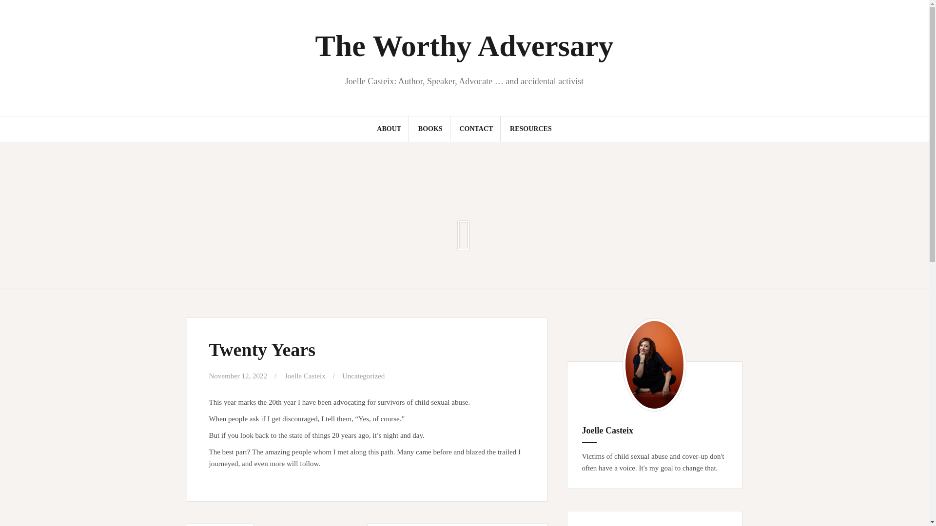 The height and width of the screenshot is (526, 936). What do you see at coordinates (364, 376) in the screenshot?
I see `Uncategorized` at bounding box center [364, 376].